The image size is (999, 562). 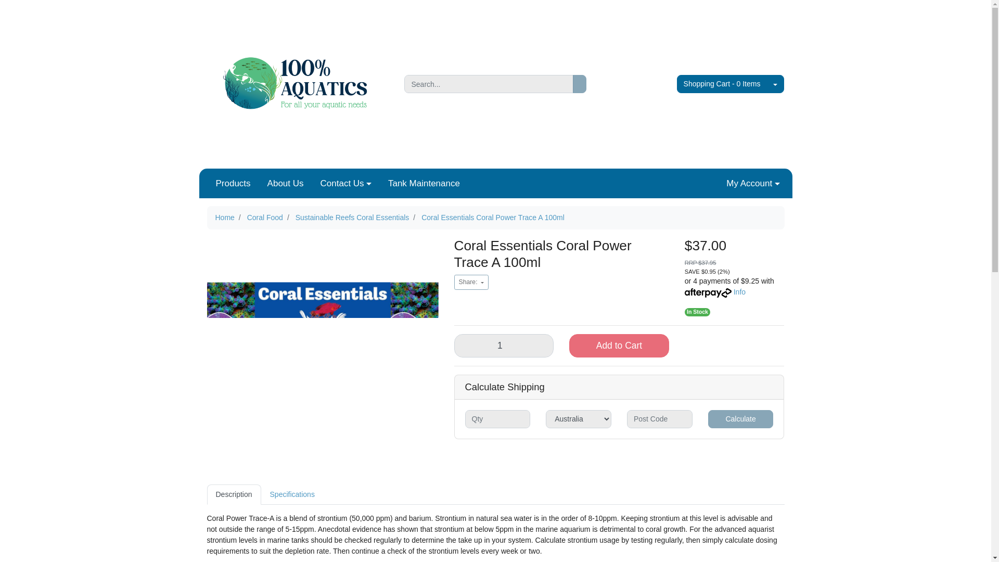 I want to click on My Account, so click(x=752, y=183).